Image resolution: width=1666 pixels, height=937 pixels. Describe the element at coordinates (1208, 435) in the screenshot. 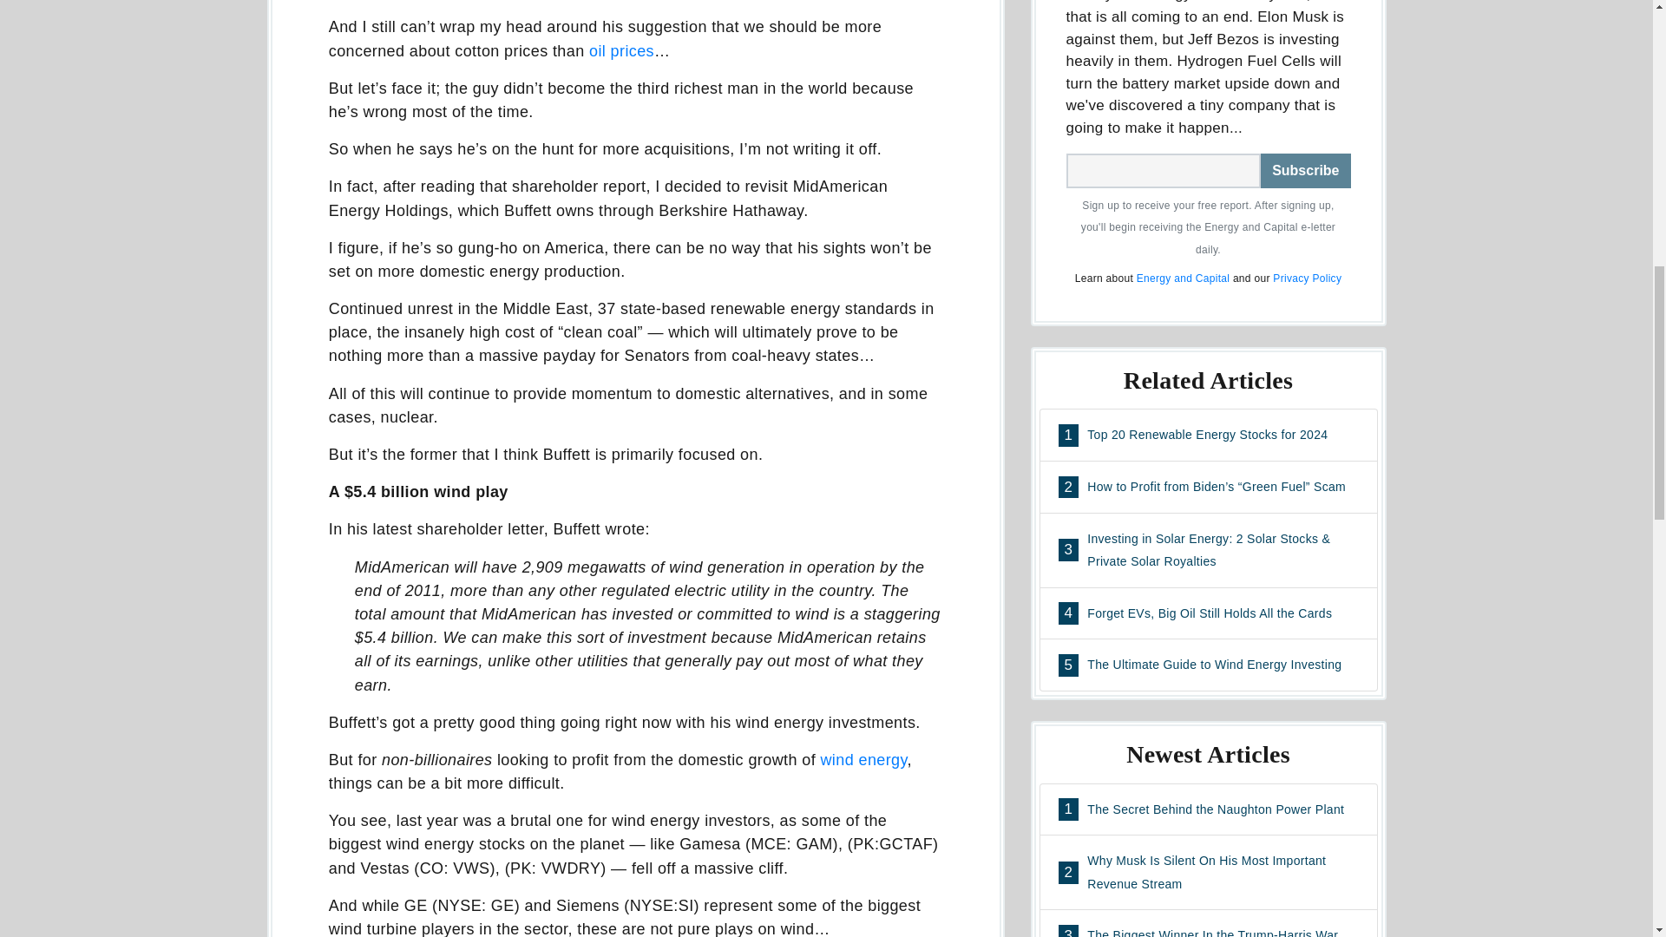

I see `Privacy Policy` at that location.